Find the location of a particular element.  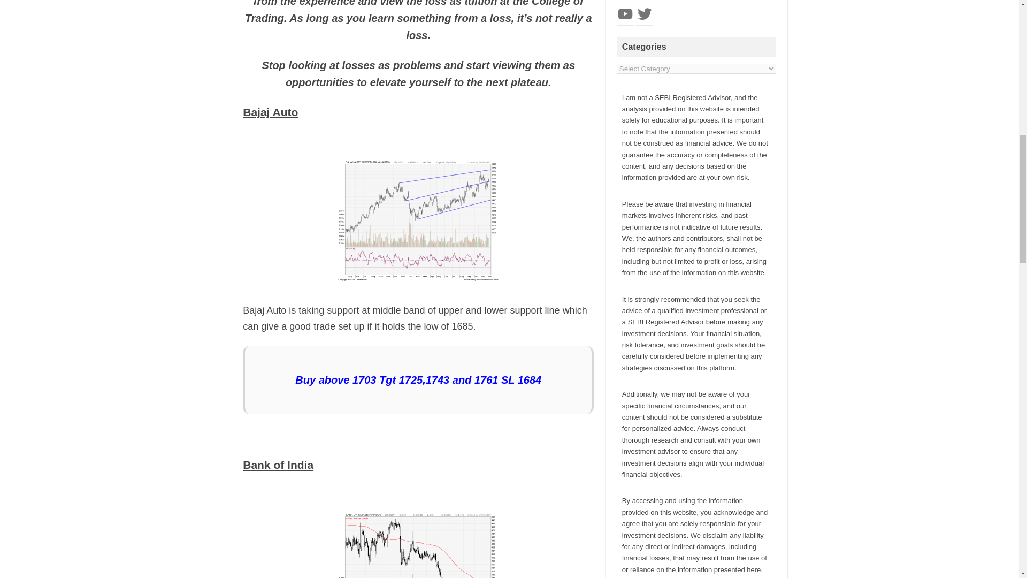

2011Dec-BANK OF INDIA-800x600 is located at coordinates (418, 546).